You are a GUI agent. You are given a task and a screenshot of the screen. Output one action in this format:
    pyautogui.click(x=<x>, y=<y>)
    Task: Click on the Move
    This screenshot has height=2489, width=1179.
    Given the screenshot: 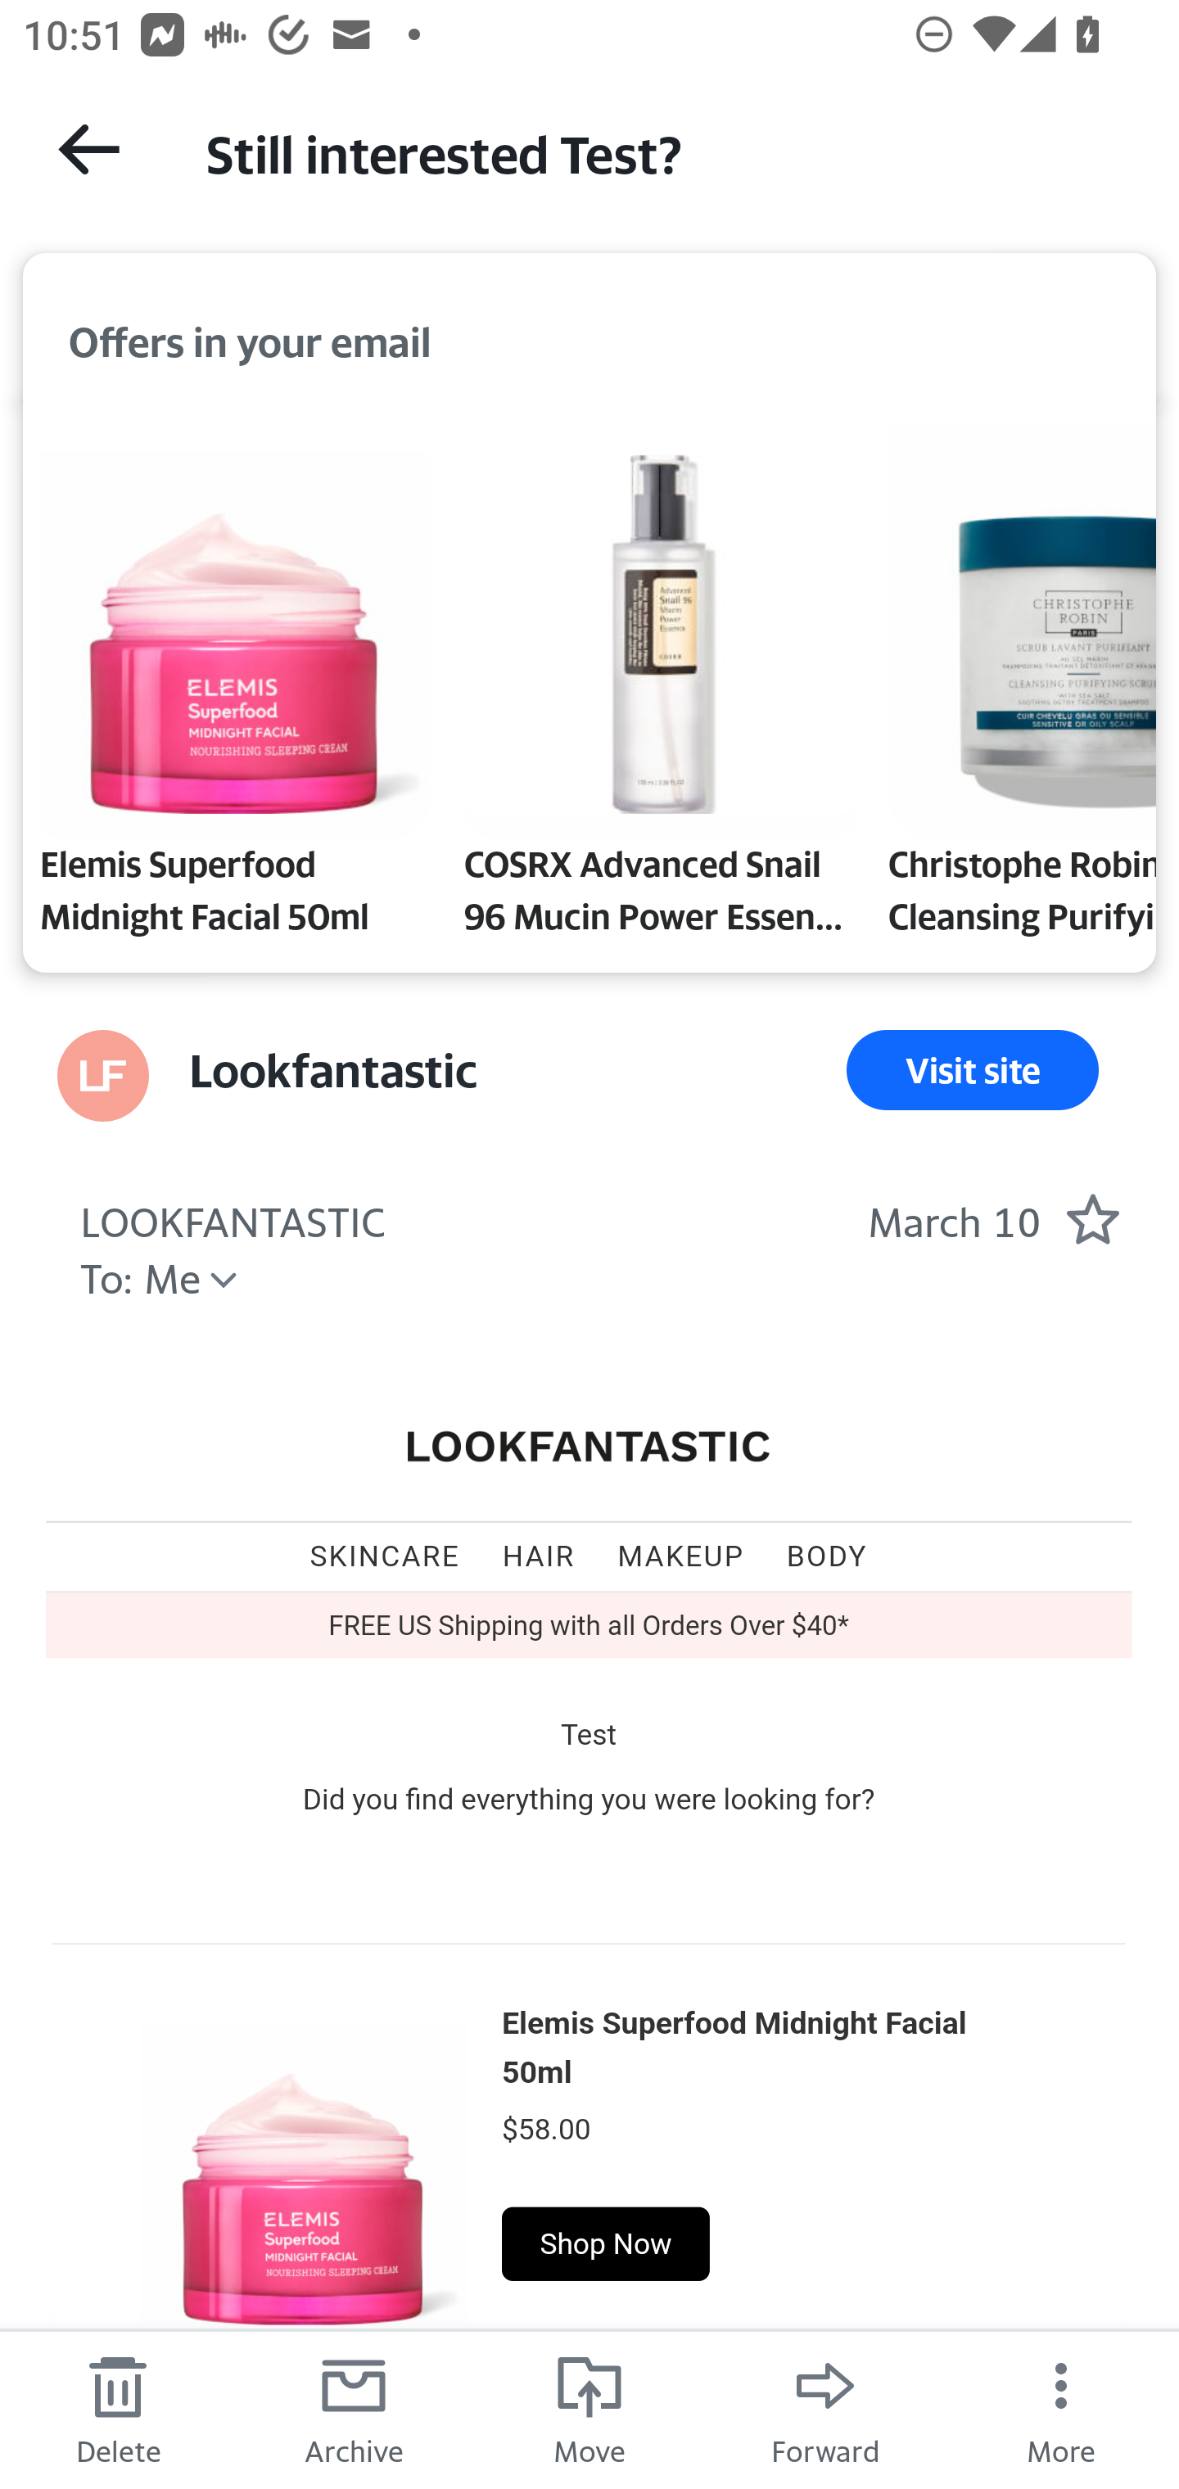 What is the action you would take?
    pyautogui.click(x=589, y=2409)
    